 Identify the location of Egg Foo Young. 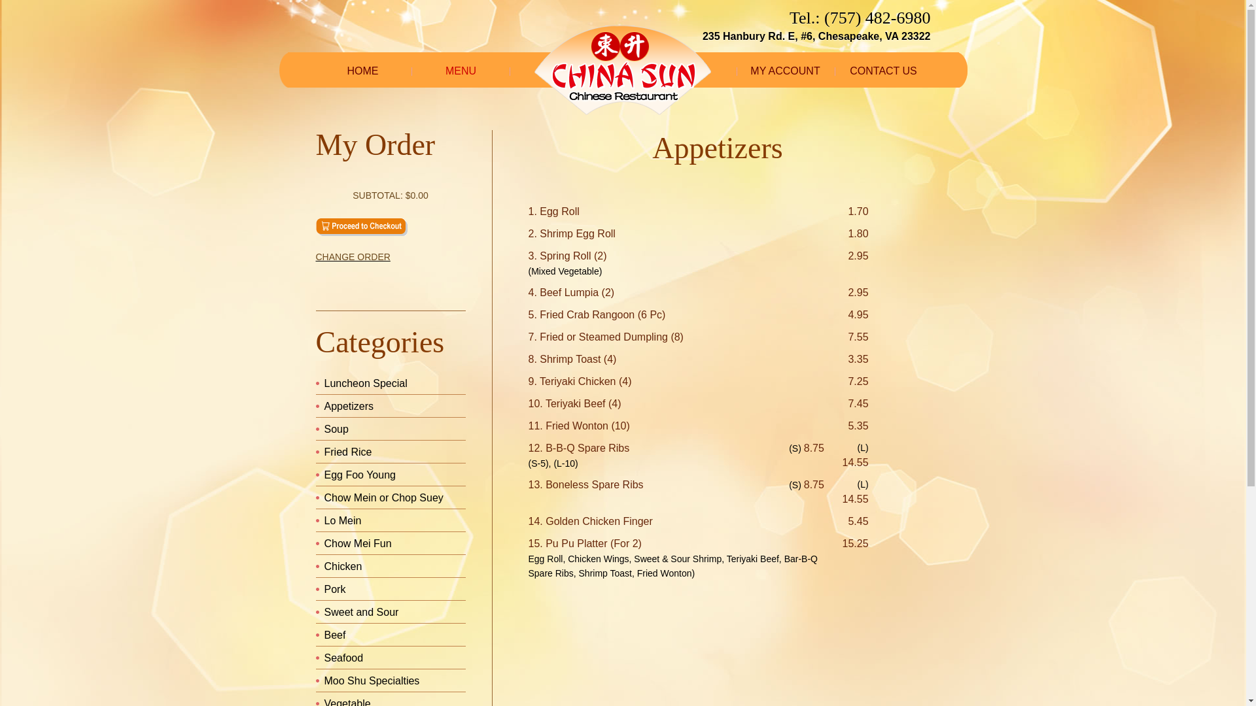
(360, 475).